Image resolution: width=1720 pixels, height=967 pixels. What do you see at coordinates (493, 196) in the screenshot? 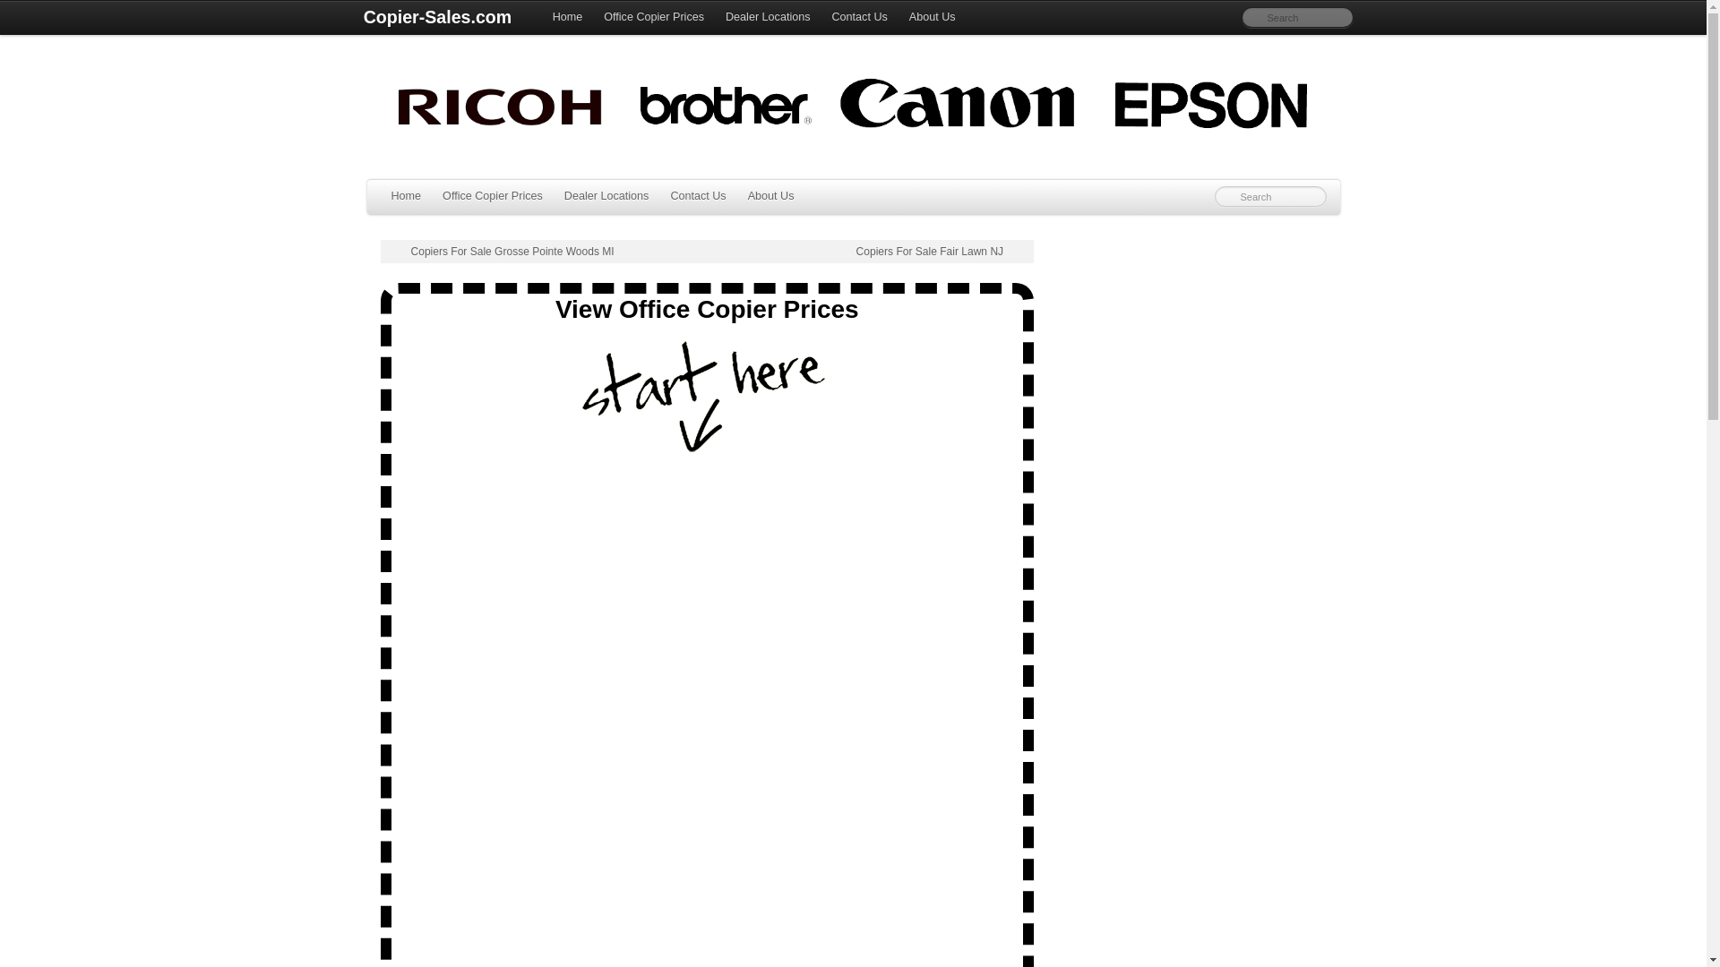
I see `Office Copier Prices` at bounding box center [493, 196].